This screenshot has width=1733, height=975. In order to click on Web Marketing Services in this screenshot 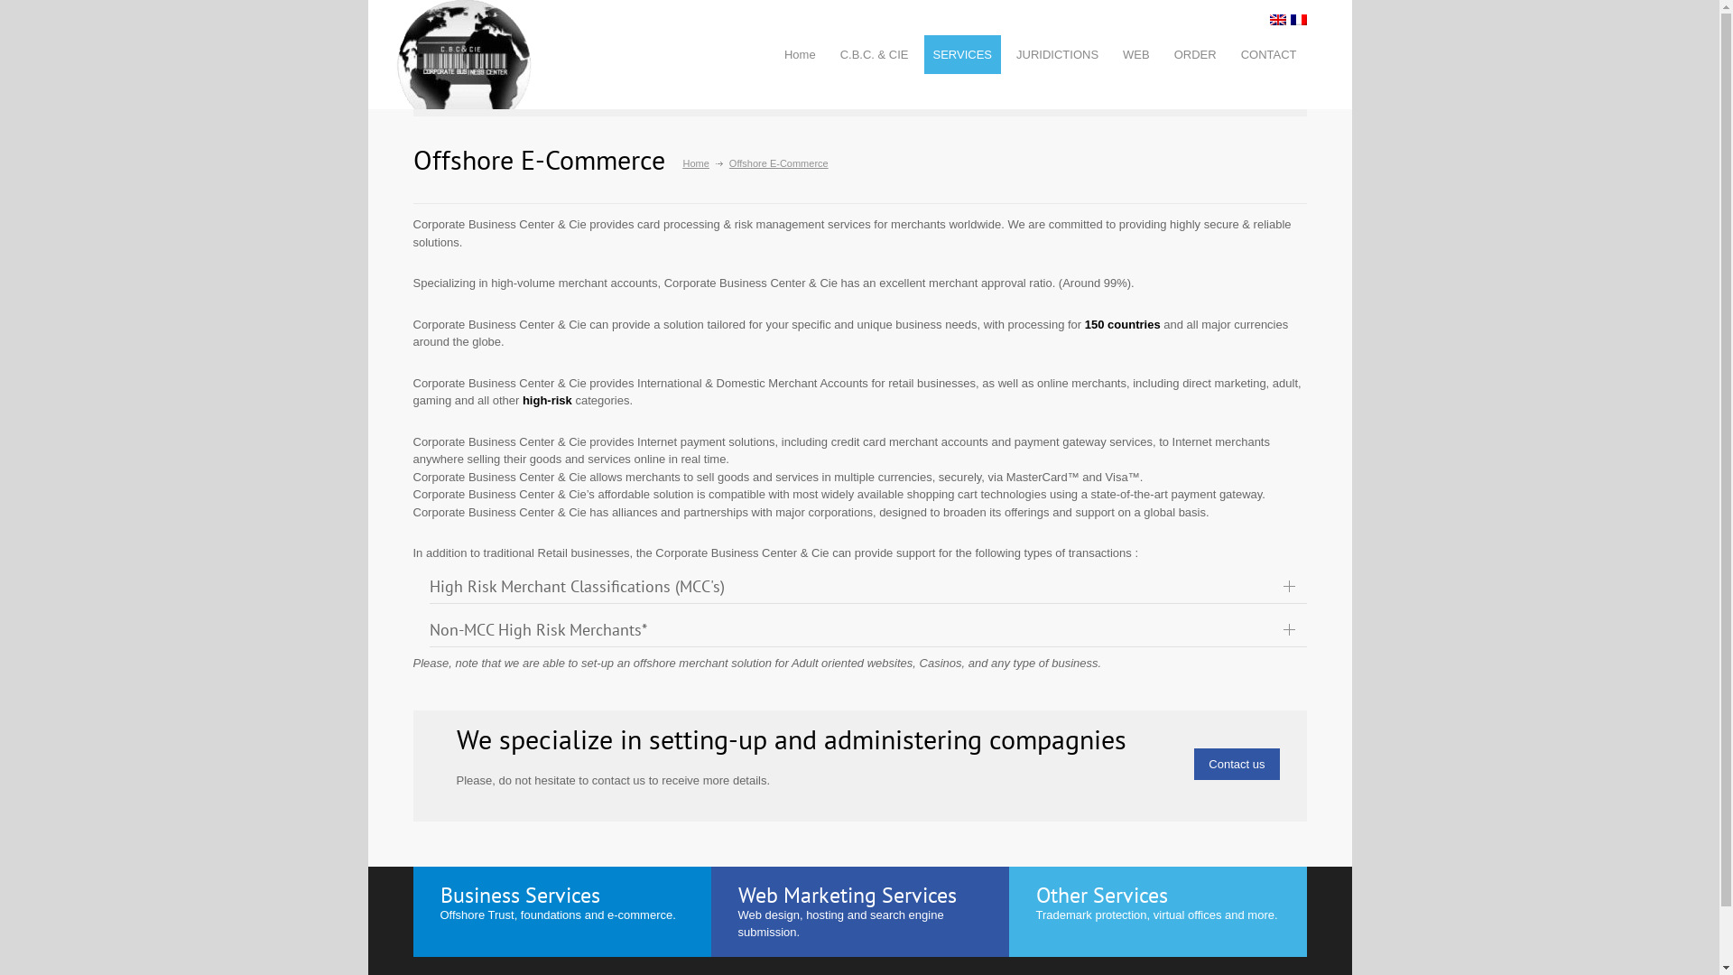, I will do `click(856, 896)`.